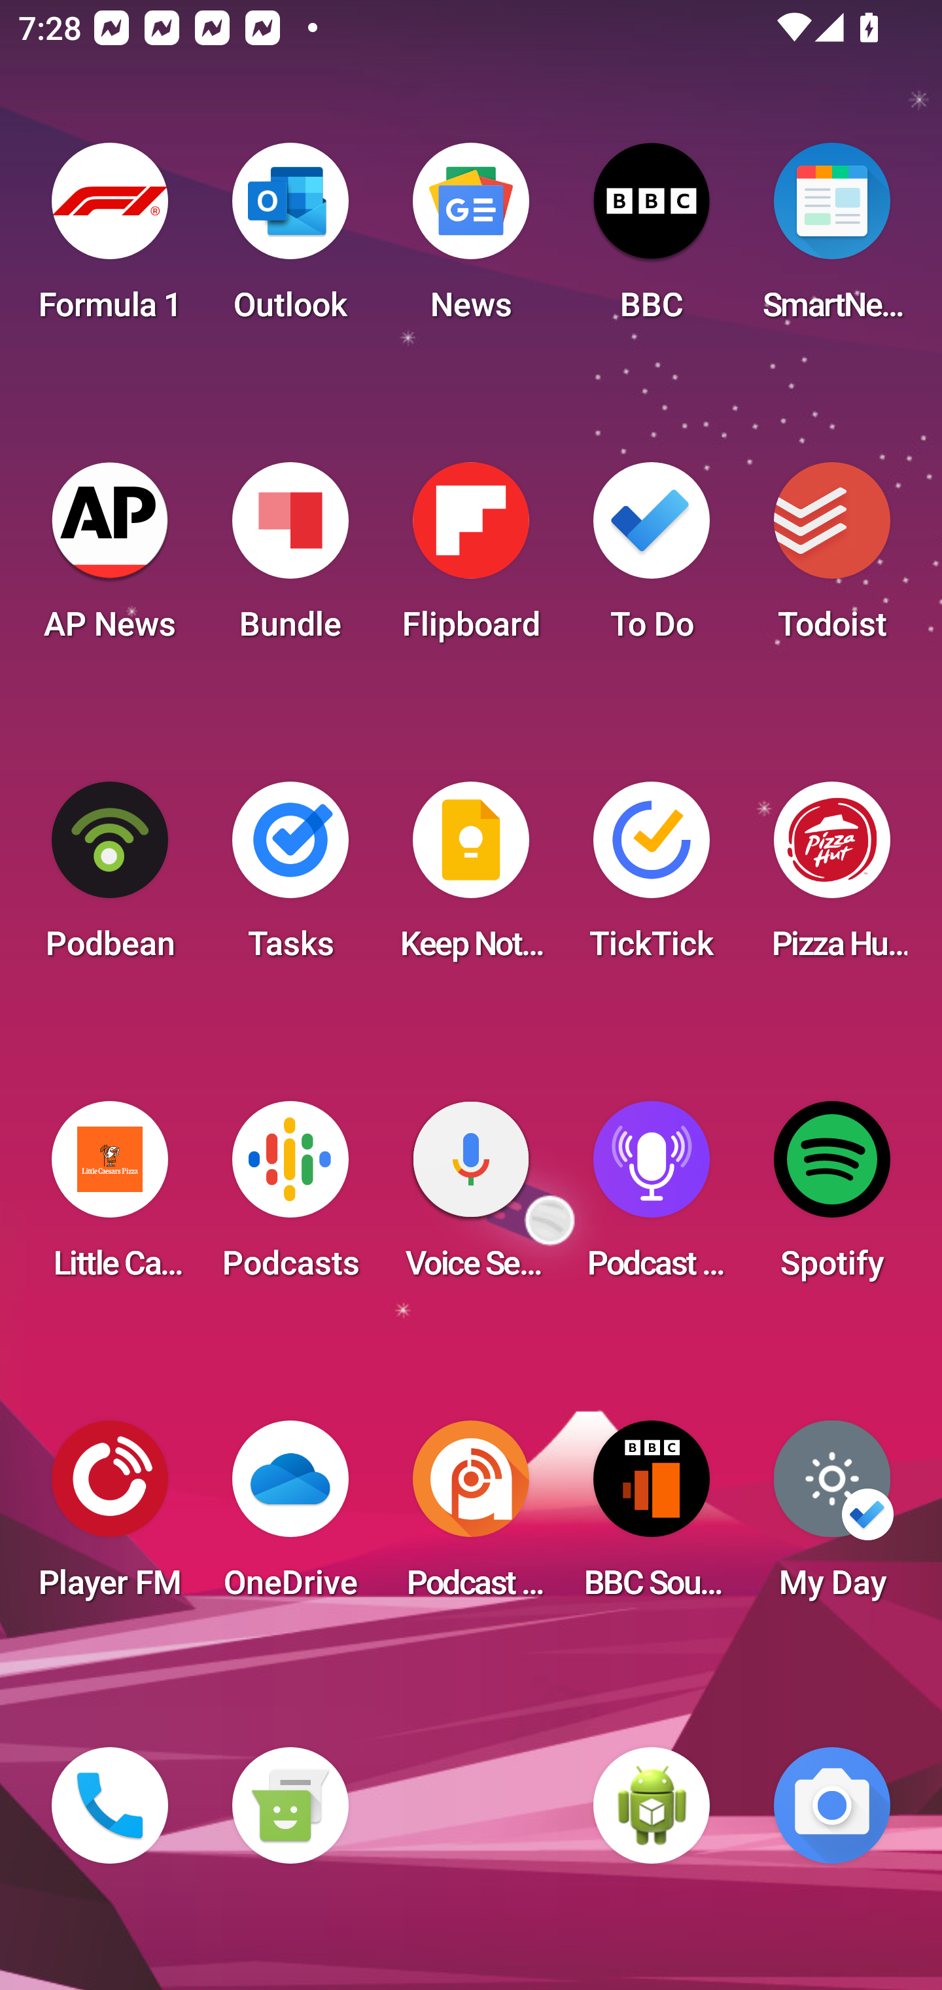  I want to click on Phone, so click(110, 1805).